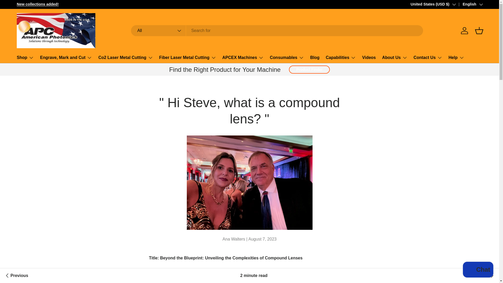 Image resolution: width=503 pixels, height=283 pixels. What do you see at coordinates (478, 270) in the screenshot?
I see `Shopify online store chat` at bounding box center [478, 270].